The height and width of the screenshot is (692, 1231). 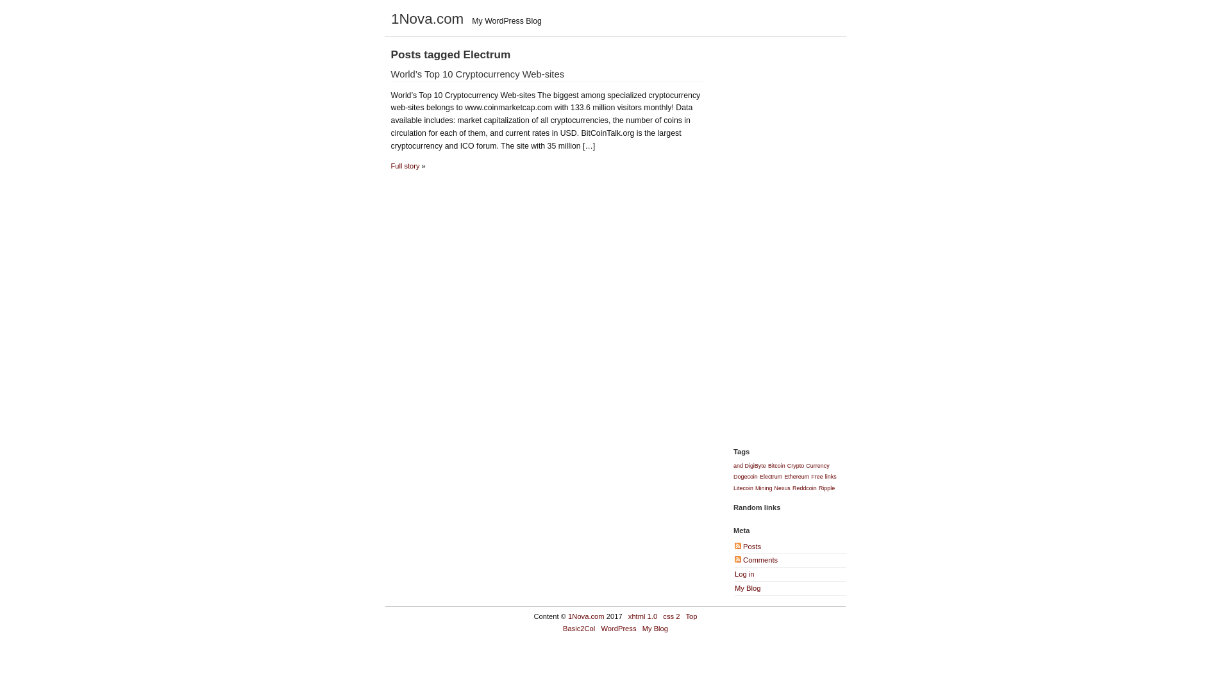 I want to click on WordPress, so click(x=618, y=629).